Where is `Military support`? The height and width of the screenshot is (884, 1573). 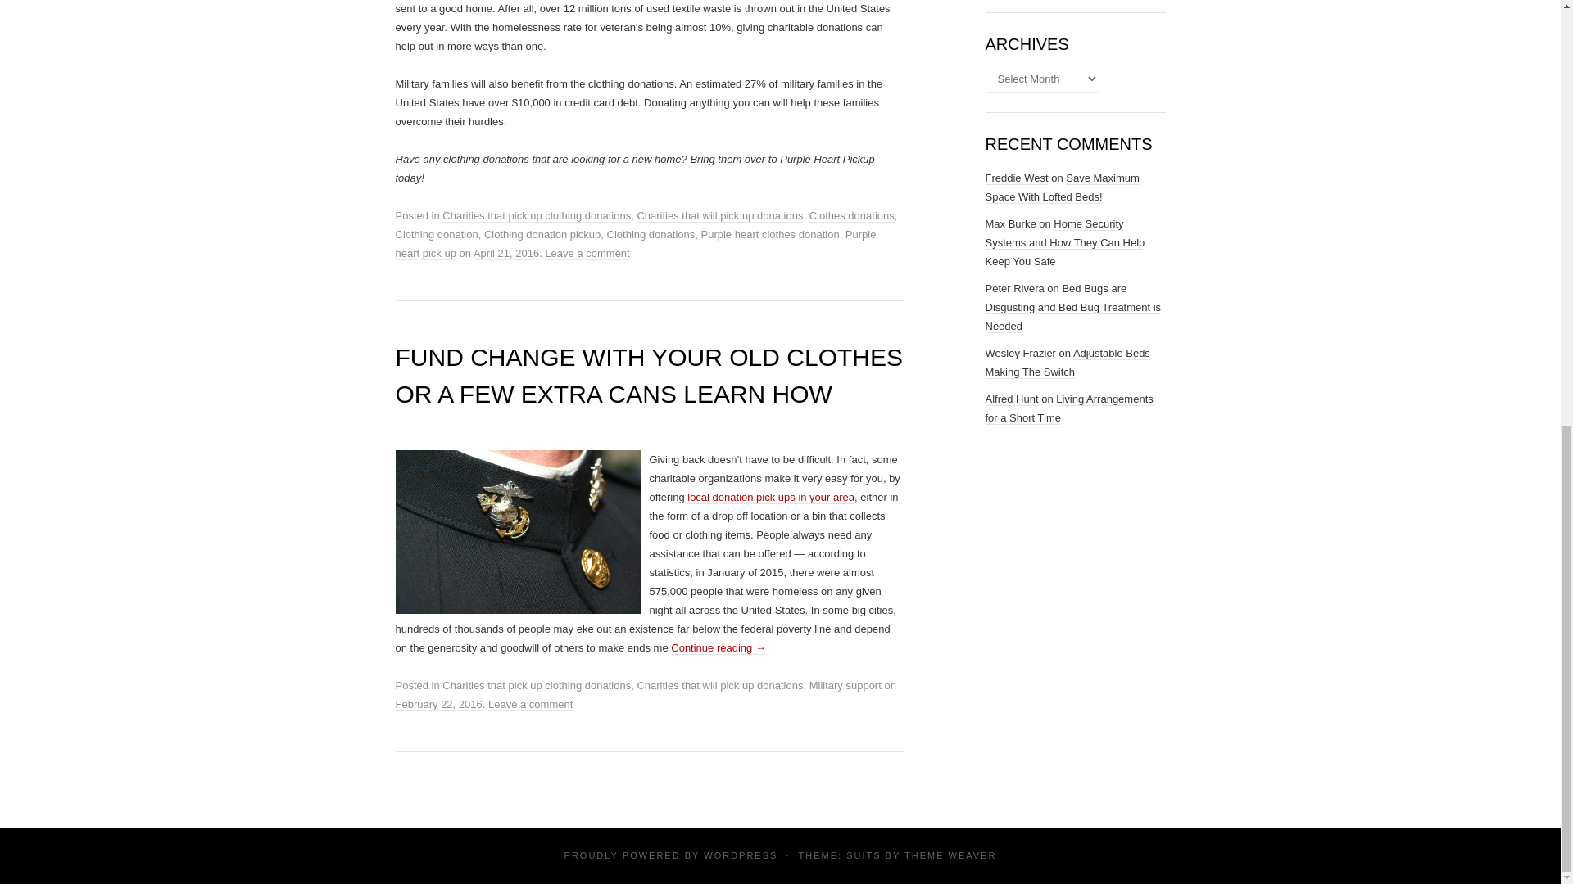
Military support is located at coordinates (845, 686).